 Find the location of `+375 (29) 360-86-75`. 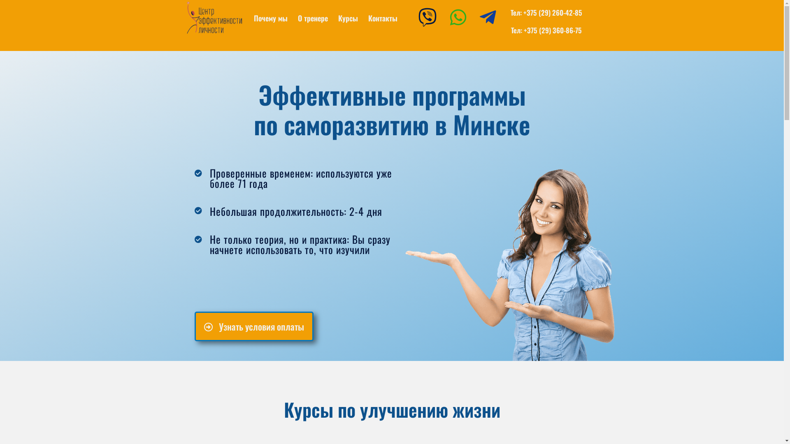

+375 (29) 360-86-75 is located at coordinates (553, 30).